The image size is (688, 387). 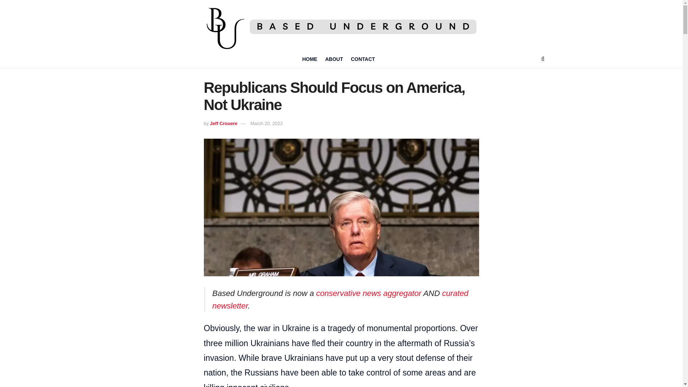 I want to click on ABOUT, so click(x=334, y=59).